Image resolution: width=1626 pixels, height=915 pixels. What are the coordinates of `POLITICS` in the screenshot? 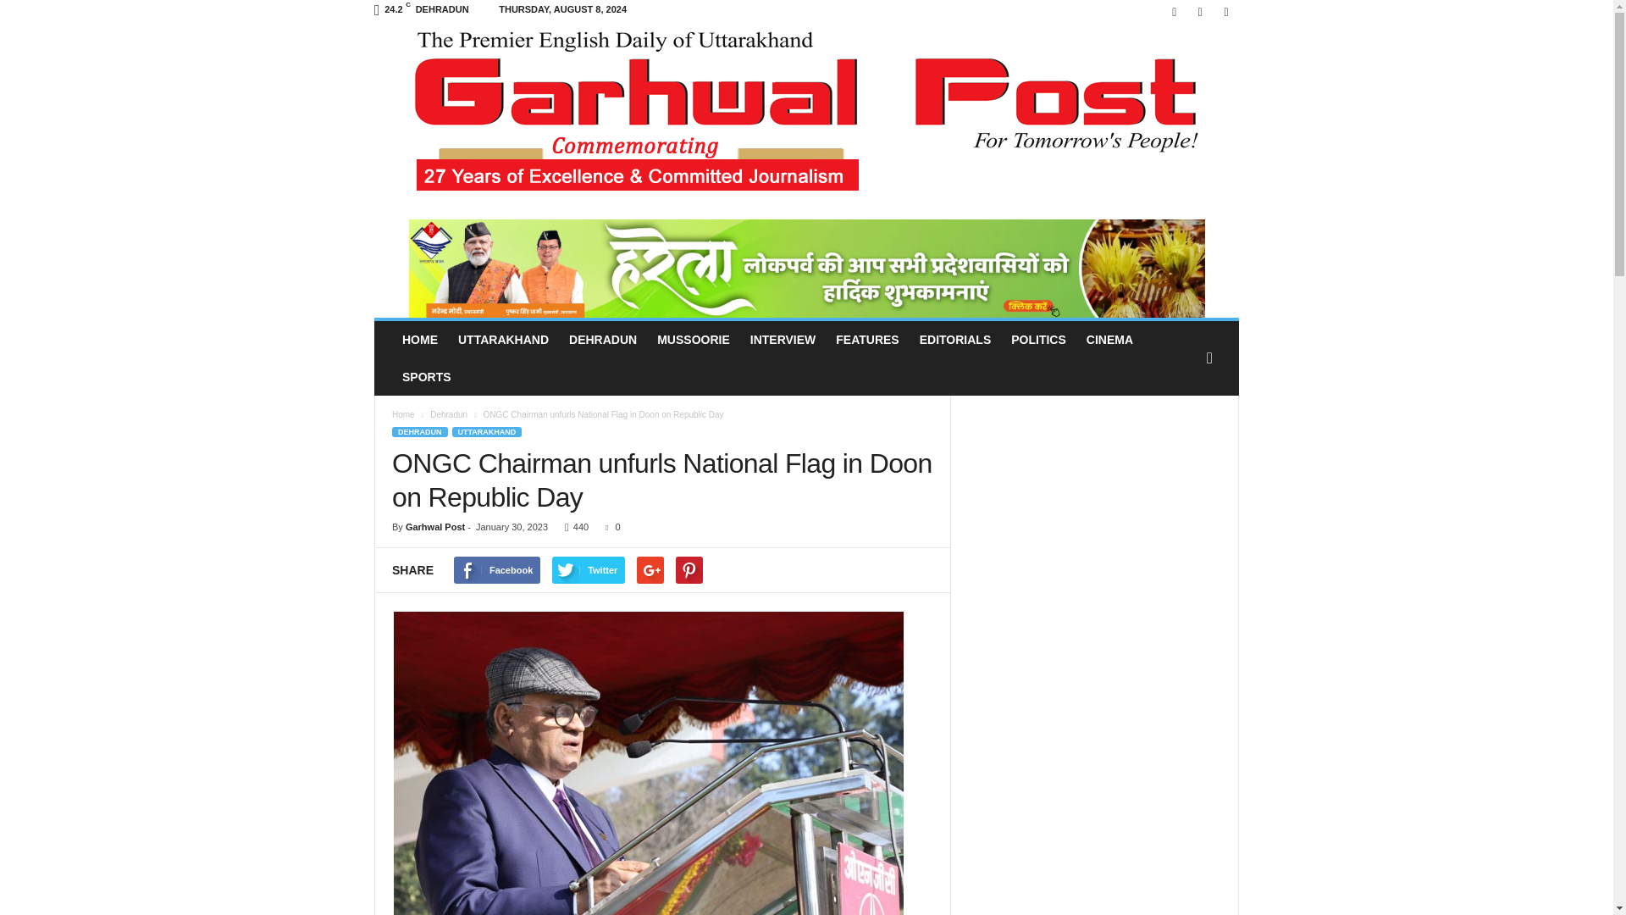 It's located at (1038, 340).